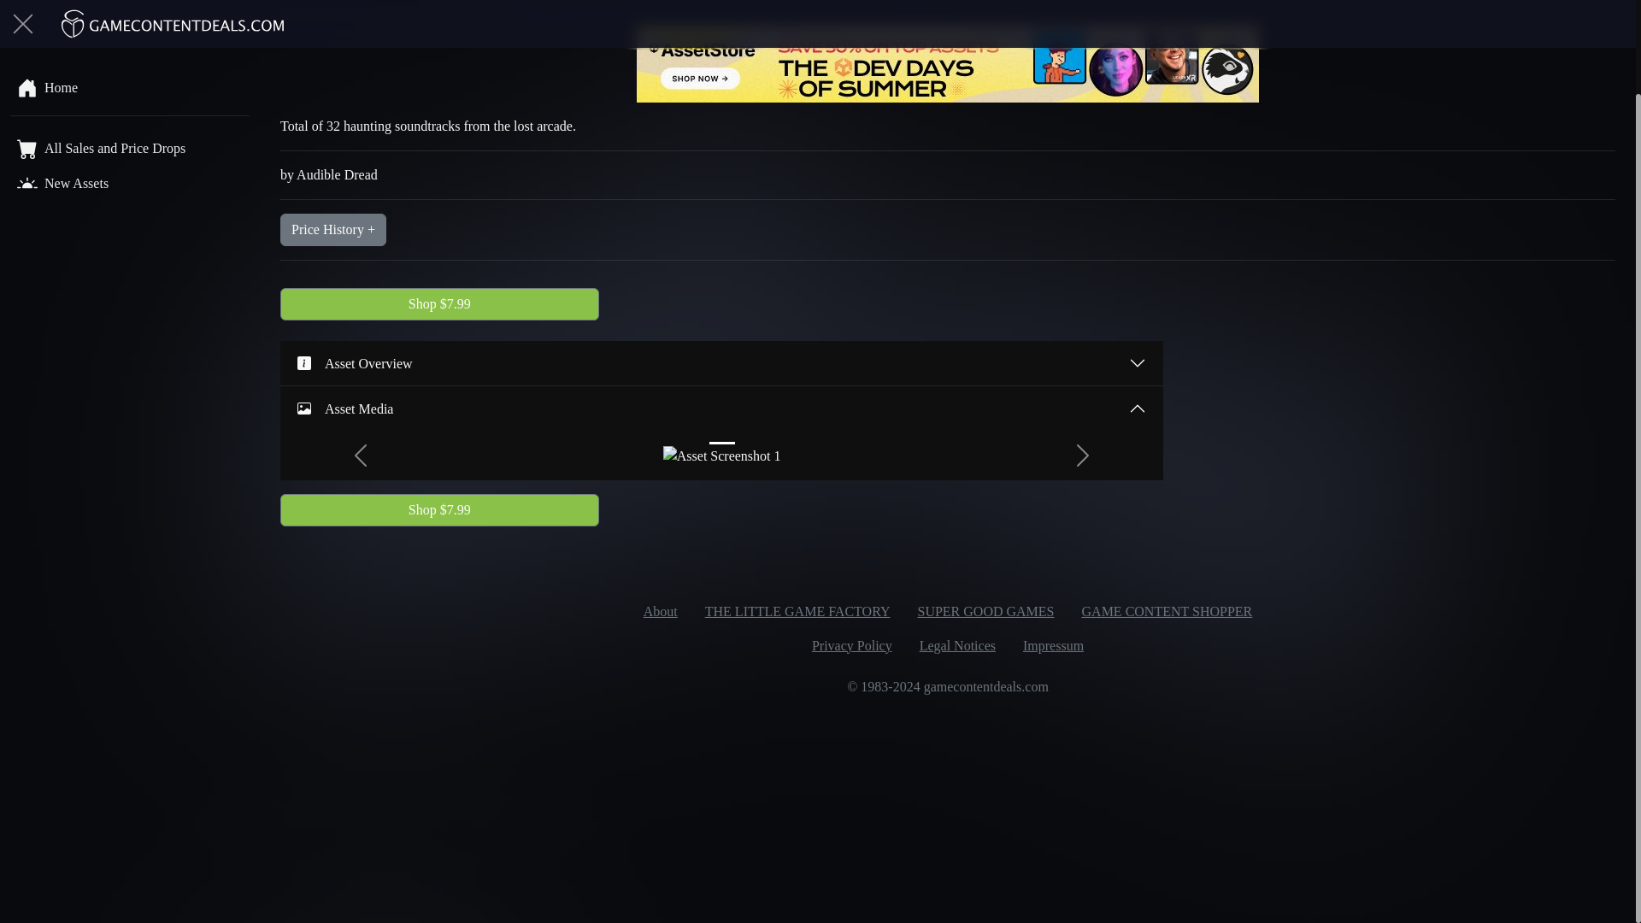 The width and height of the screenshot is (1641, 923). Describe the element at coordinates (660, 611) in the screenshot. I see `About` at that location.